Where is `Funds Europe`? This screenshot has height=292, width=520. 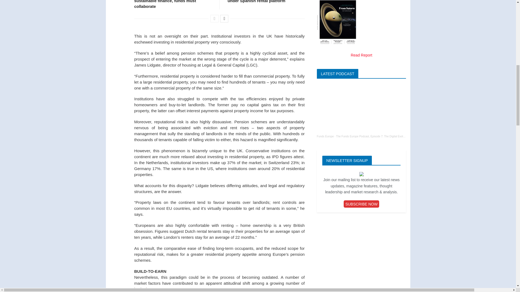
Funds Europe is located at coordinates (325, 136).